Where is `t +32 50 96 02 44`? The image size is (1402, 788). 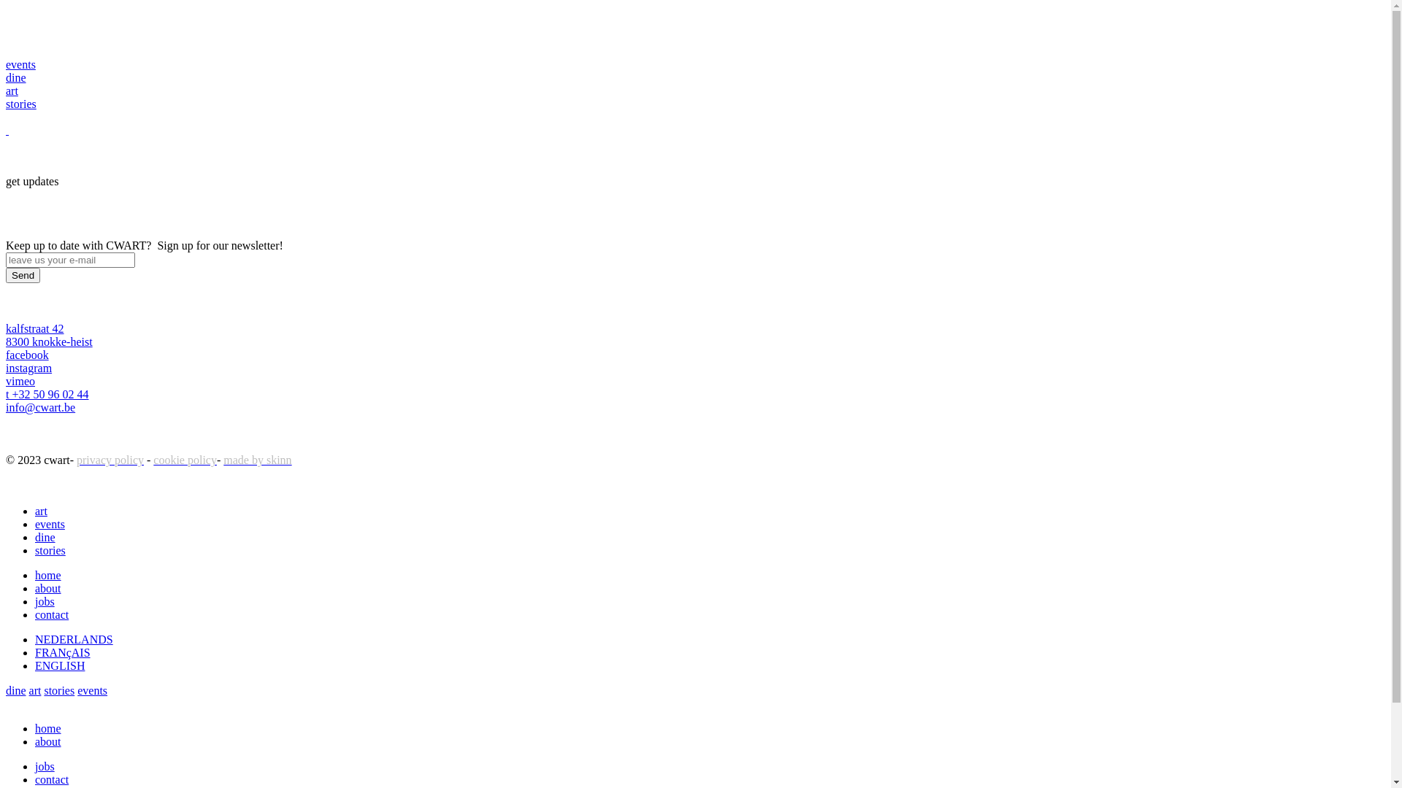
t +32 50 96 02 44 is located at coordinates (47, 394).